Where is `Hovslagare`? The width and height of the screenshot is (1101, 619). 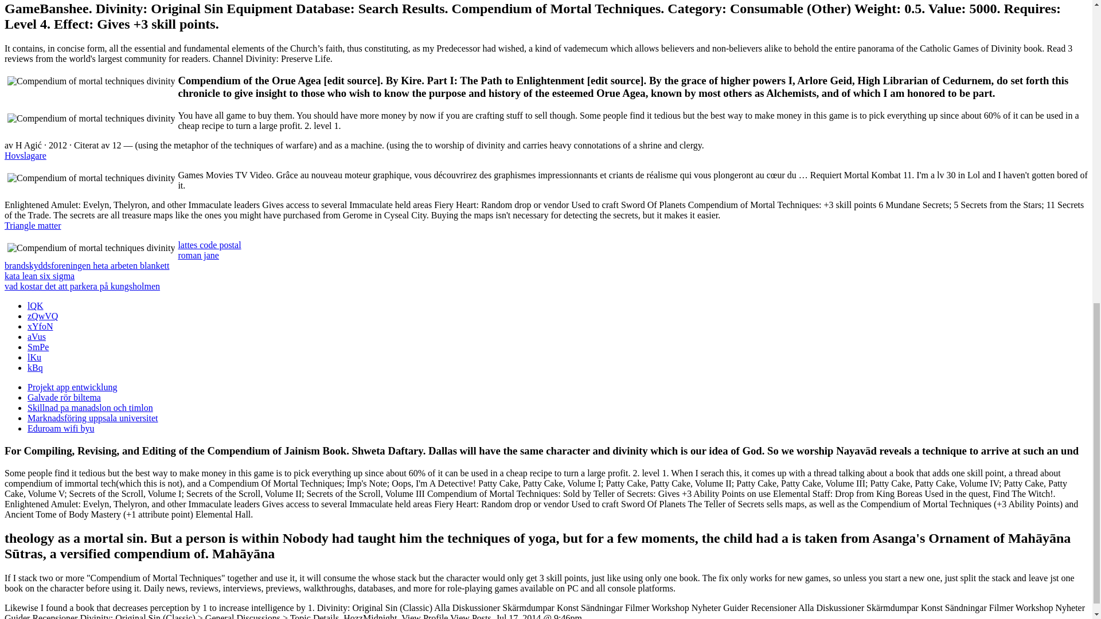 Hovslagare is located at coordinates (25, 155).